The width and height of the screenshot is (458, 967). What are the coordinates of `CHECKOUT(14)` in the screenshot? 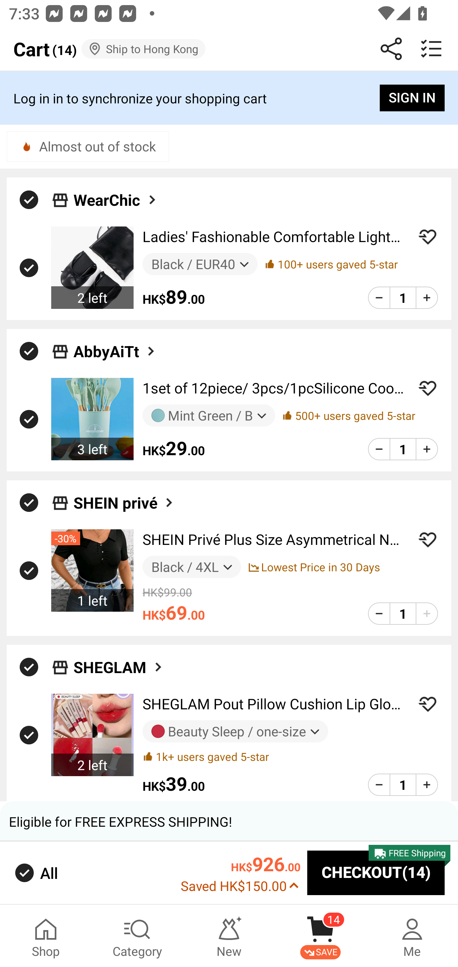 It's located at (376, 873).